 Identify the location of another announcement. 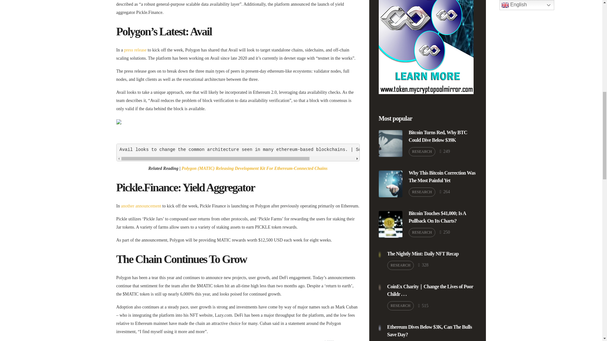
(141, 205).